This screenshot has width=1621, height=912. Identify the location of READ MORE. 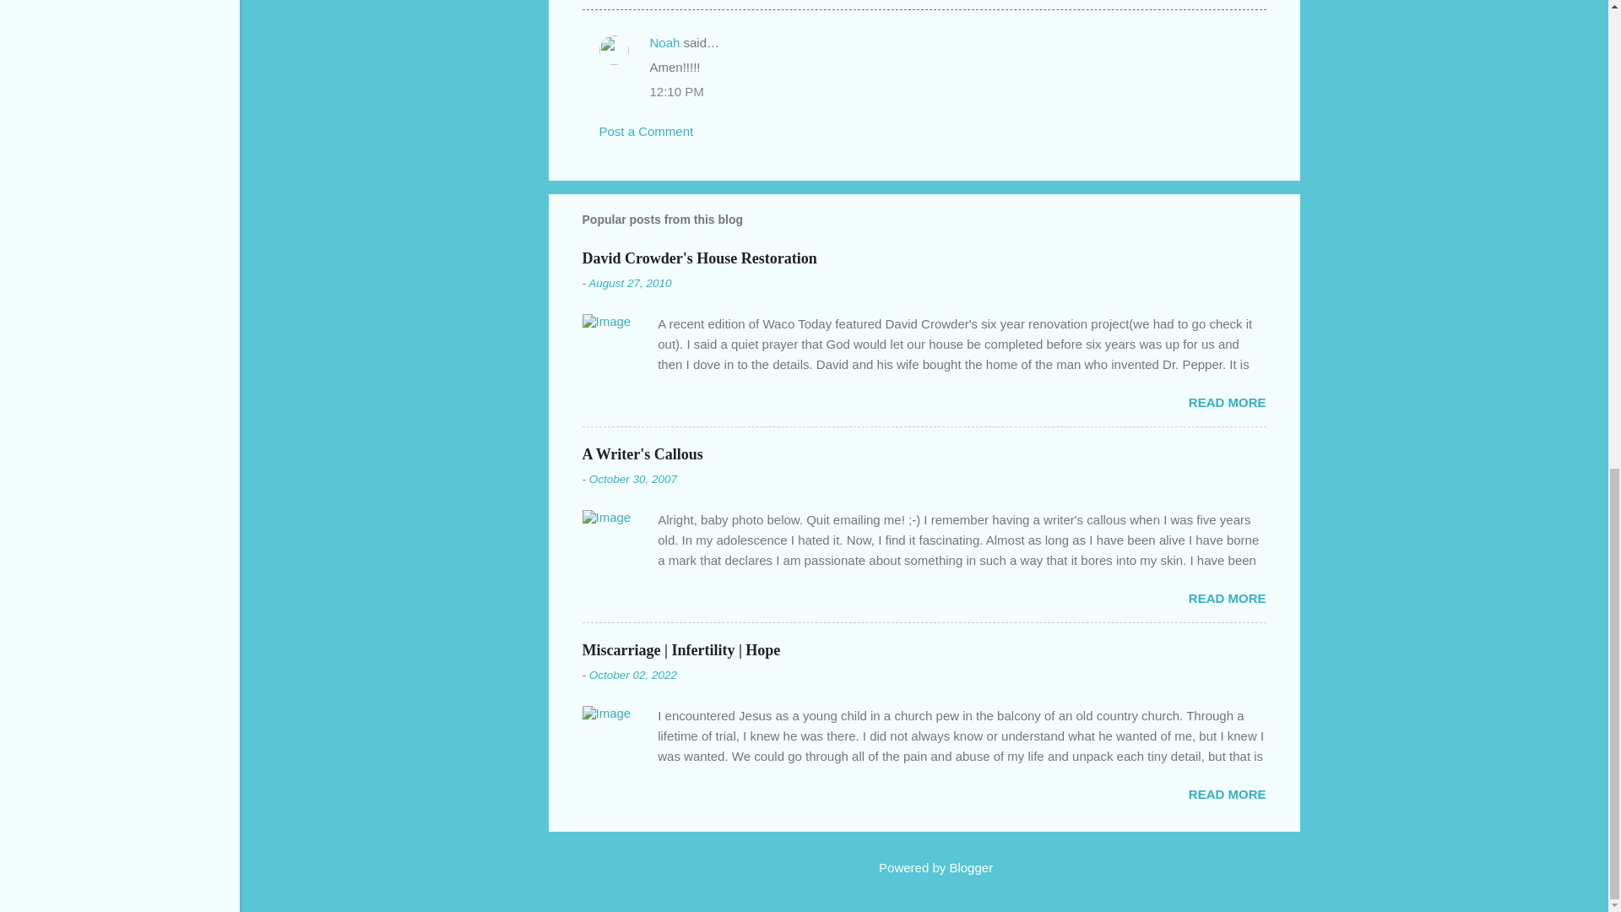
(1227, 402).